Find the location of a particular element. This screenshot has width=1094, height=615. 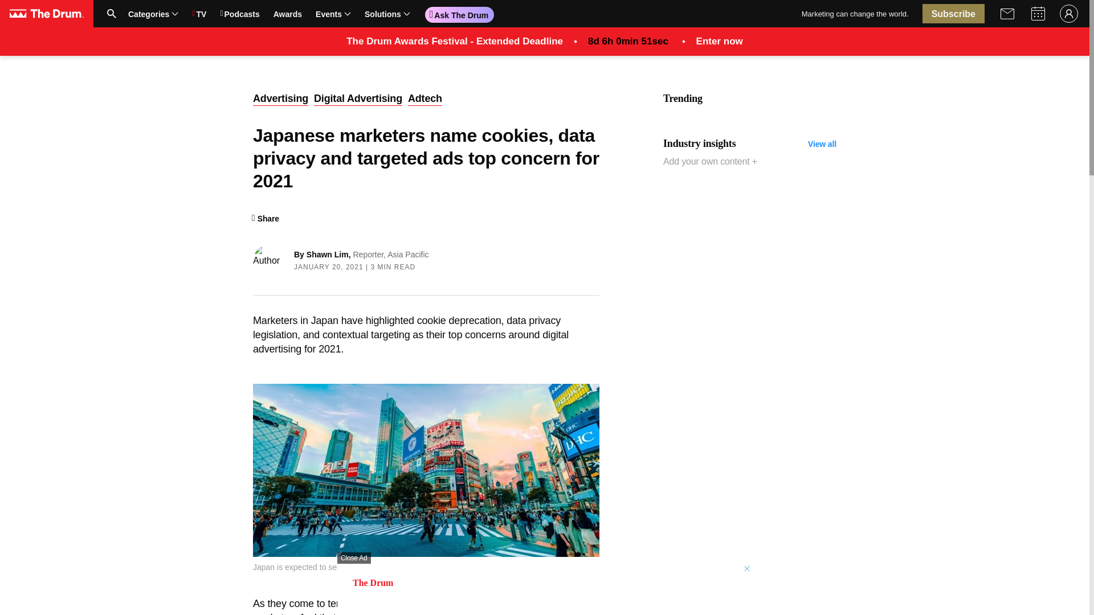

Categories is located at coordinates (153, 13).